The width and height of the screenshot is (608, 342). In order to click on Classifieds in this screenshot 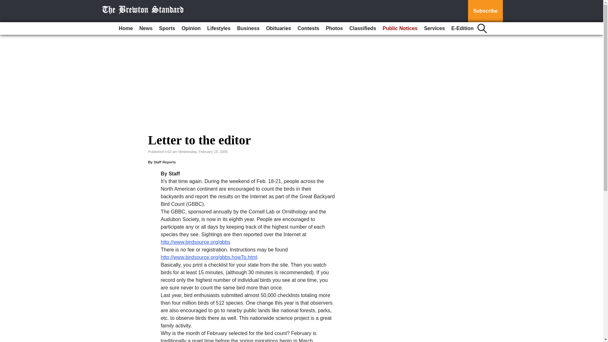, I will do `click(362, 28)`.